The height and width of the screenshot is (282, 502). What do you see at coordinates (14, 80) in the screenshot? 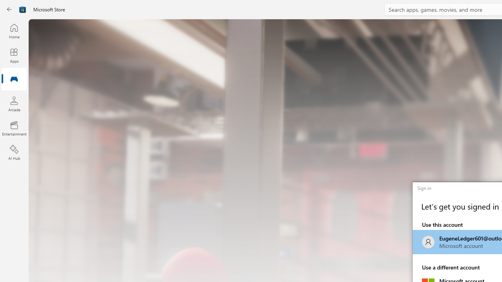
I see `Gaming` at bounding box center [14, 80].